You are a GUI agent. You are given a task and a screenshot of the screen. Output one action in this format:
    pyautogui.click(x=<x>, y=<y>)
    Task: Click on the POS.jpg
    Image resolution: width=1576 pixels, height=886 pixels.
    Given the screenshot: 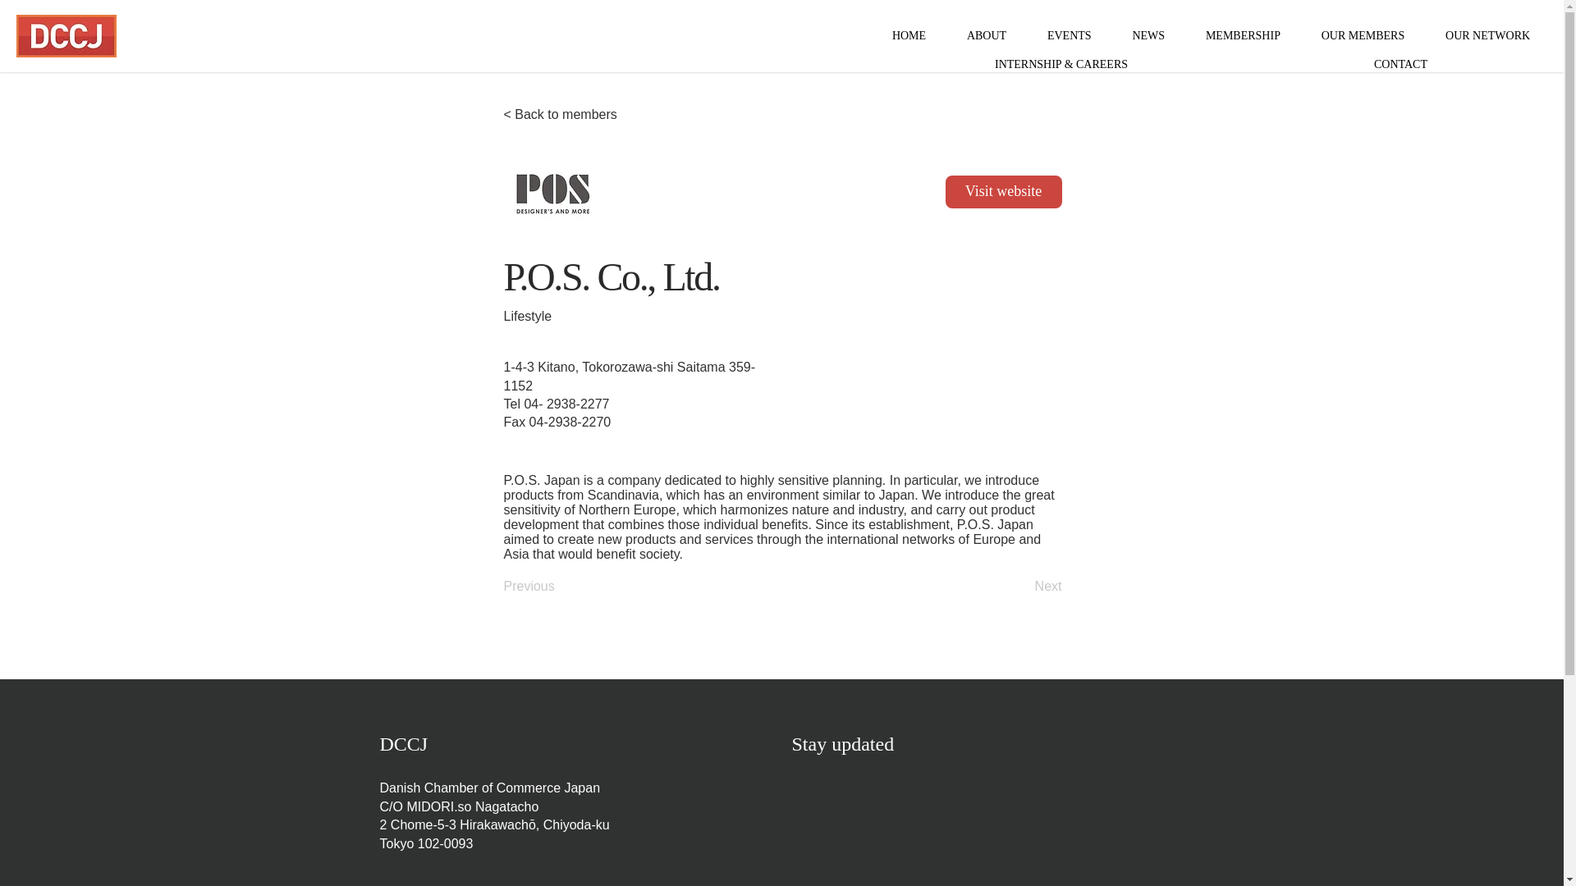 What is the action you would take?
    pyautogui.click(x=553, y=191)
    